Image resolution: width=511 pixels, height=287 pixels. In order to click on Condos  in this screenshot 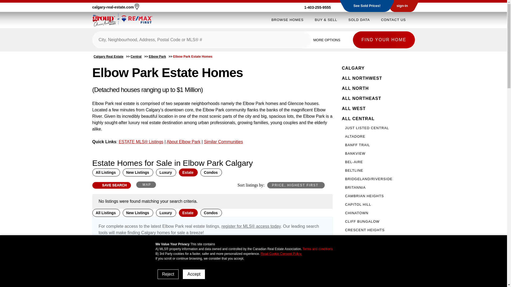, I will do `click(211, 172)`.